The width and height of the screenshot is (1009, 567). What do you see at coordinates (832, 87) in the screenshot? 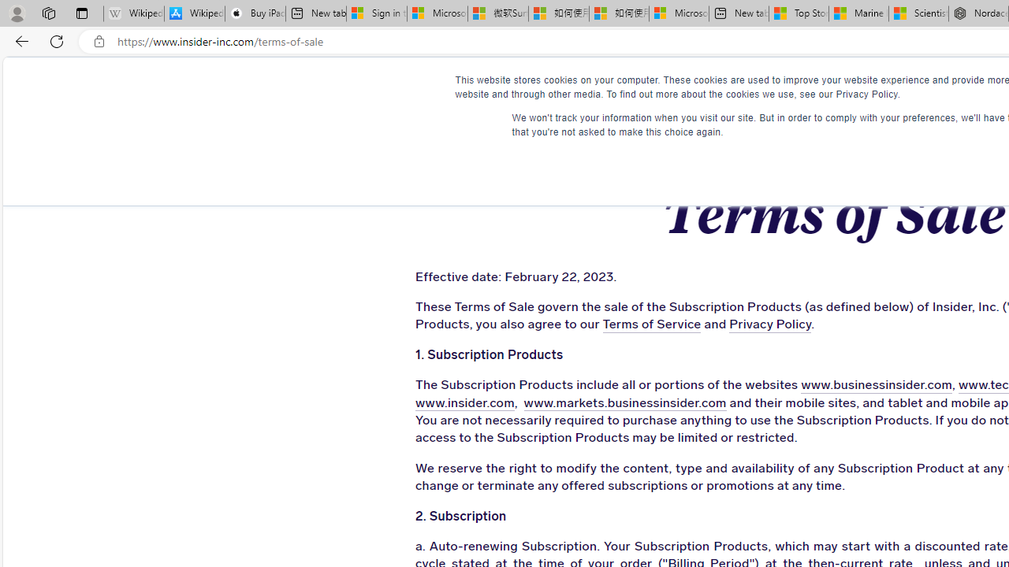
I see `Insider Inc.` at bounding box center [832, 87].